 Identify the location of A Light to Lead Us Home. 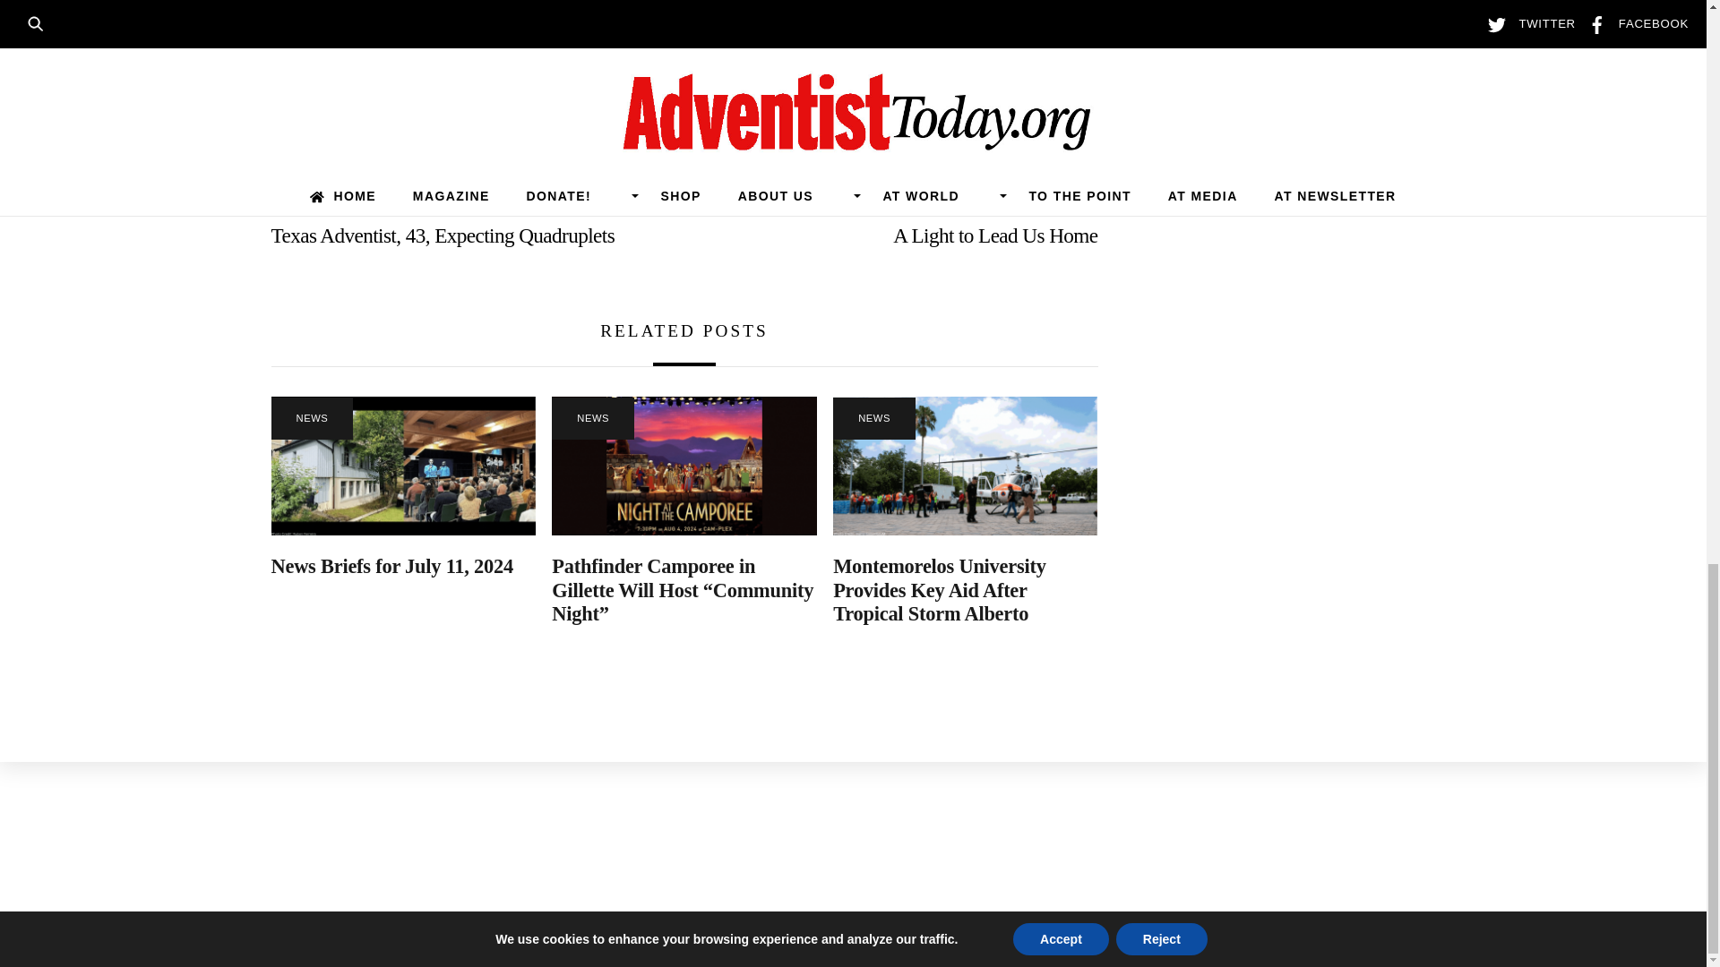
(903, 235).